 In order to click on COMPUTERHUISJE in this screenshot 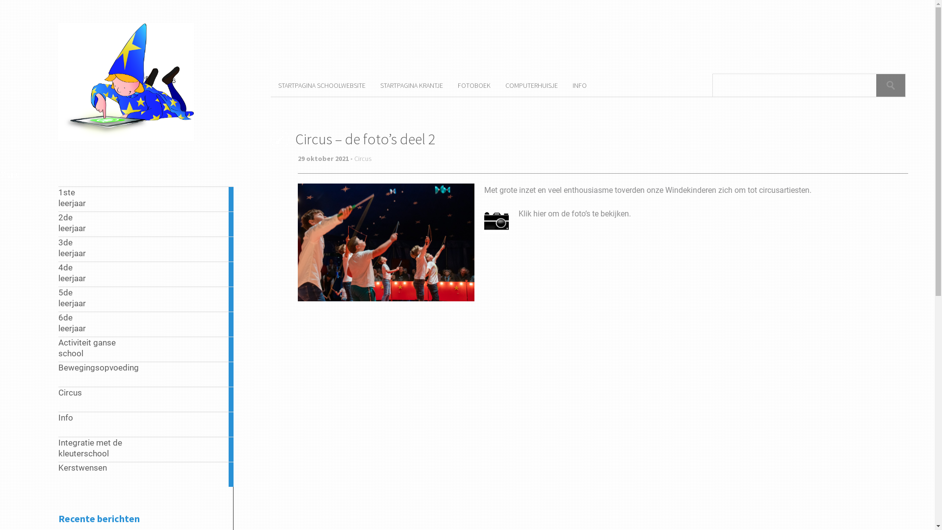, I will do `click(539, 85)`.